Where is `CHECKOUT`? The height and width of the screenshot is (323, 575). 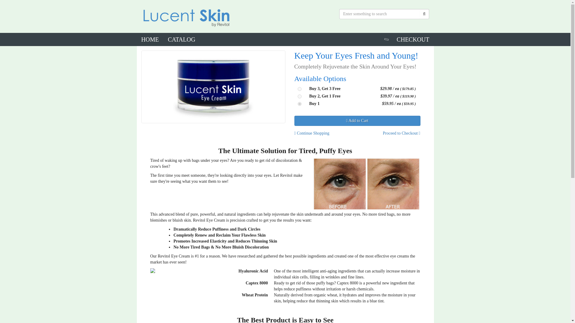 CHECKOUT is located at coordinates (413, 39).